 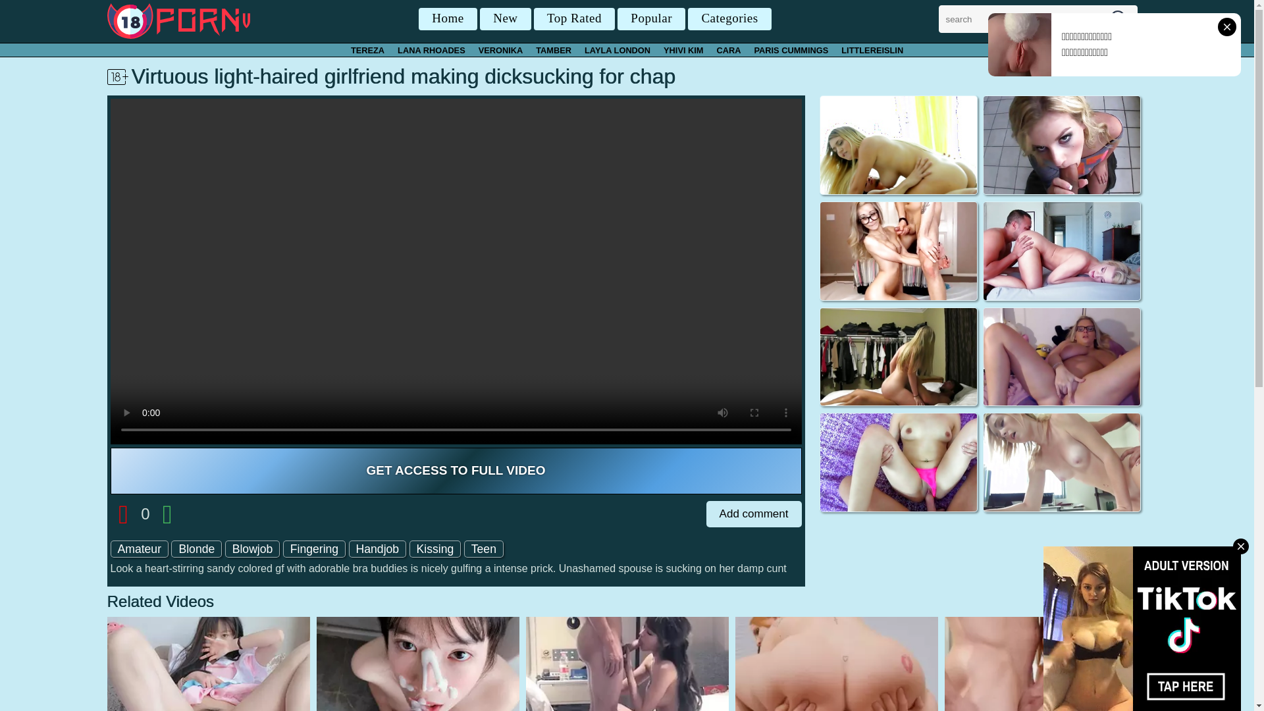 I want to click on New, so click(x=506, y=19).